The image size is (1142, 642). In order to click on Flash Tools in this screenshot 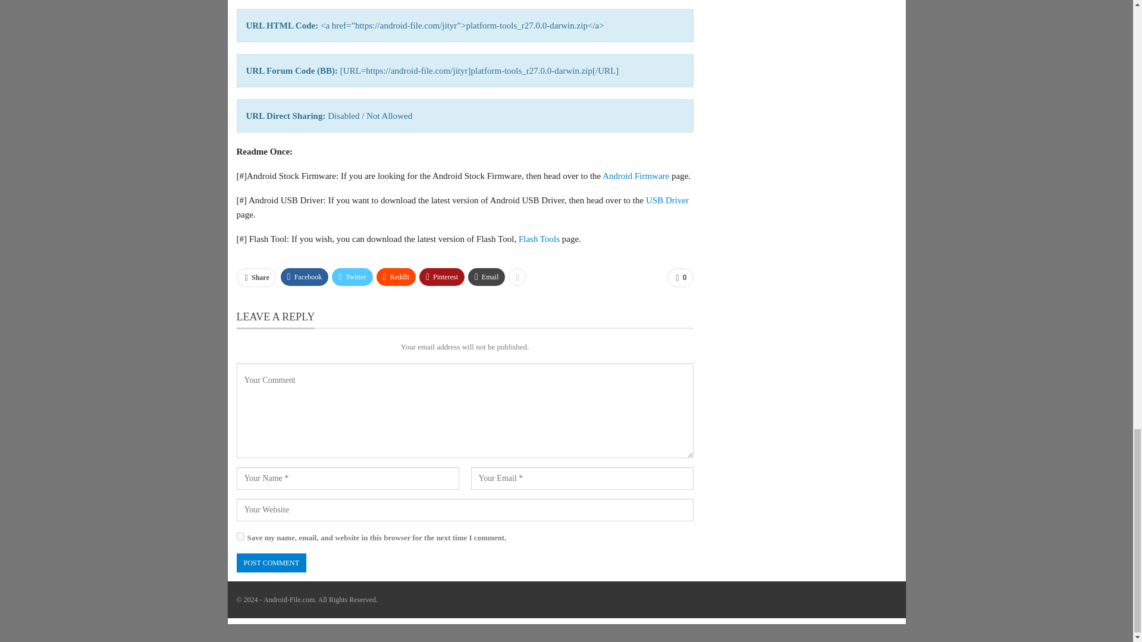, I will do `click(539, 239)`.